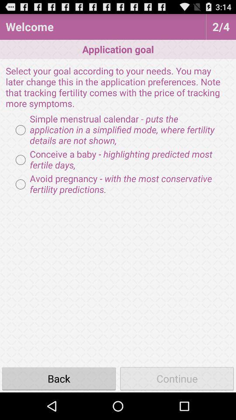  Describe the element at coordinates (118, 184) in the screenshot. I see `press the icon below conceive a baby item` at that location.